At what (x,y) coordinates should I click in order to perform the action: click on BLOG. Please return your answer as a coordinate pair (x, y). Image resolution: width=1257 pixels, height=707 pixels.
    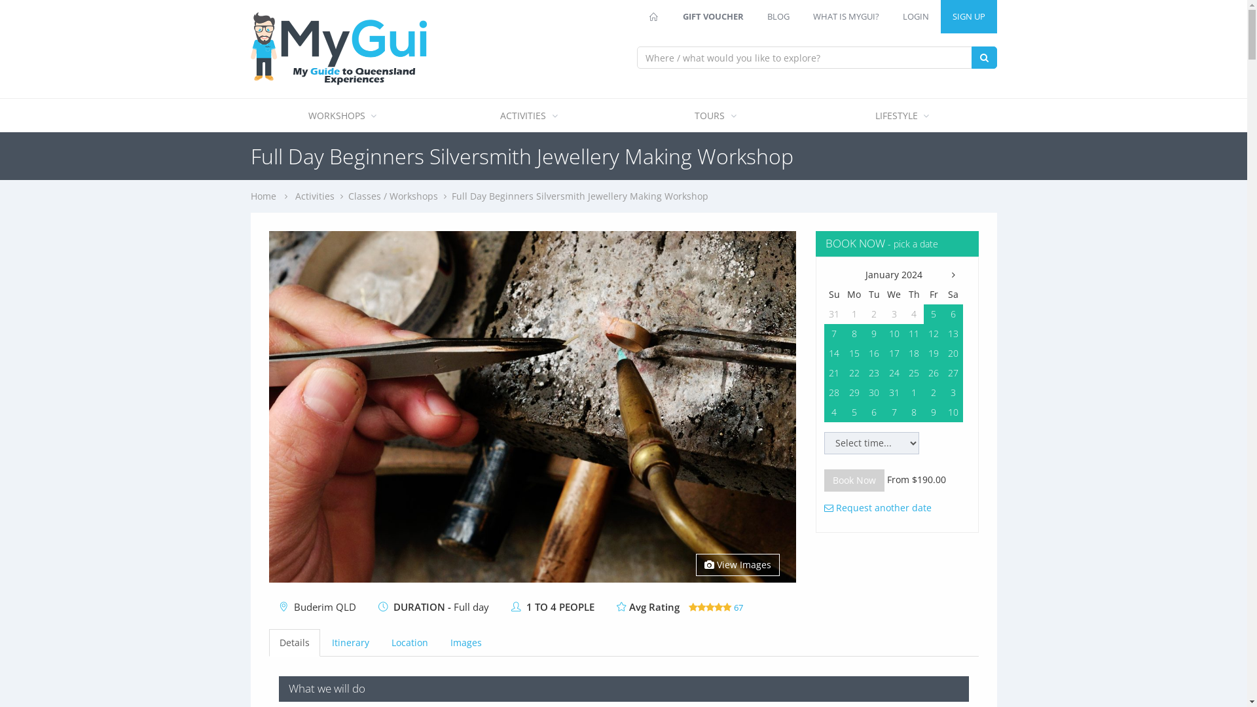
    Looking at the image, I should click on (778, 17).